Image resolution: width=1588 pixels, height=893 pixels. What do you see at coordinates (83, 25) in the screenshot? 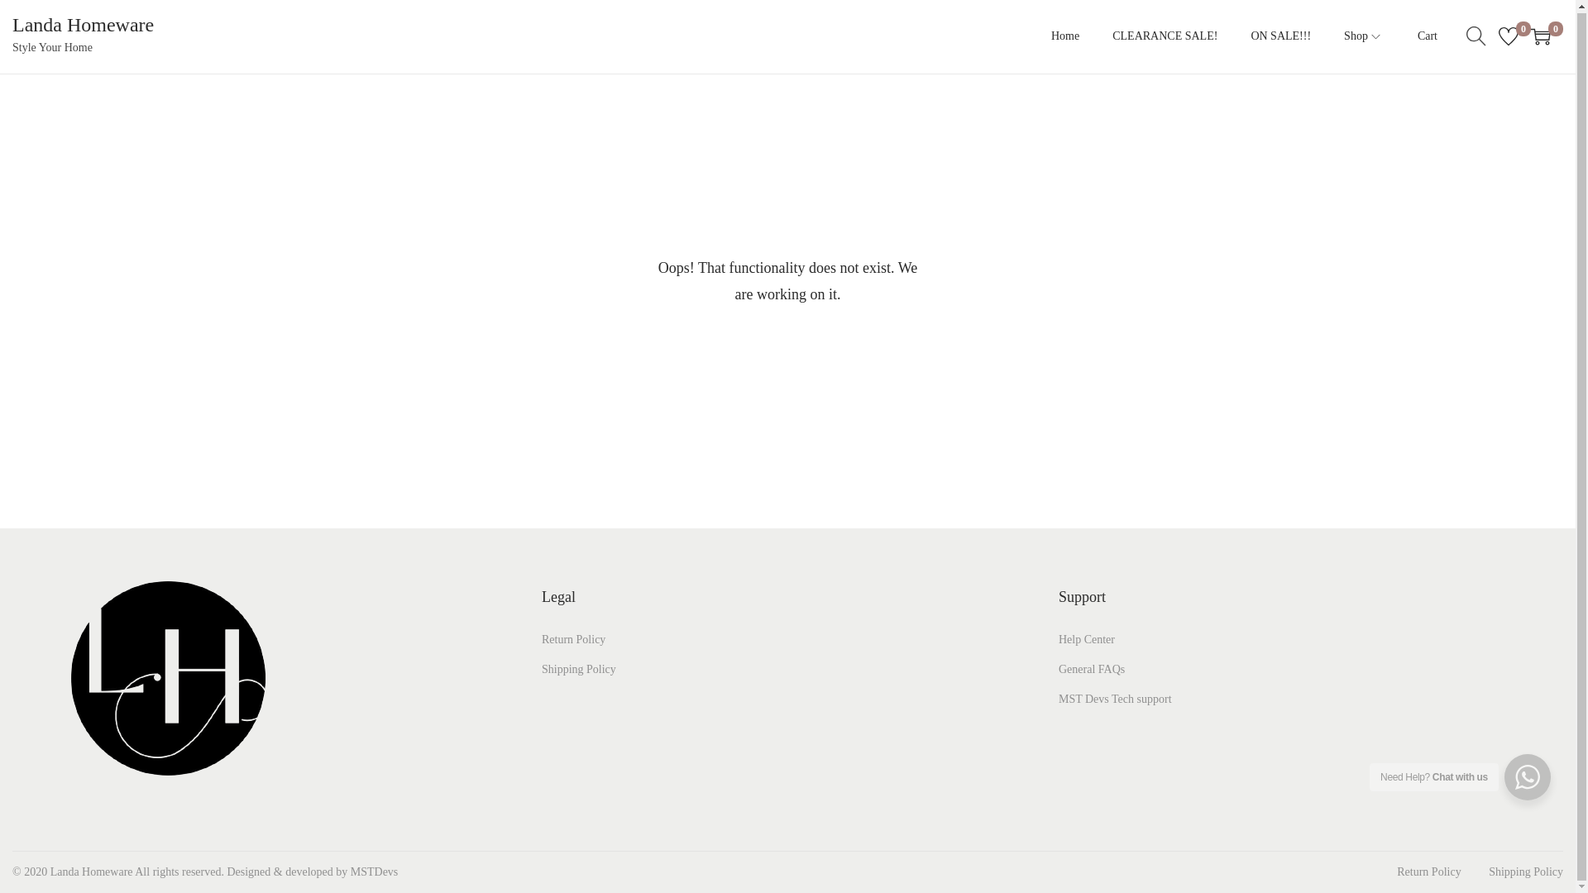
I see `Landa Homeware` at bounding box center [83, 25].